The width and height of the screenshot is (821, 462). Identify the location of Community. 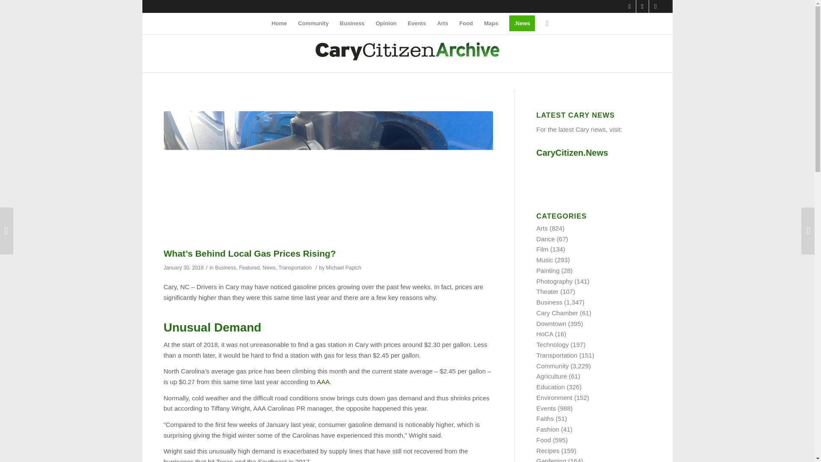
(313, 23).